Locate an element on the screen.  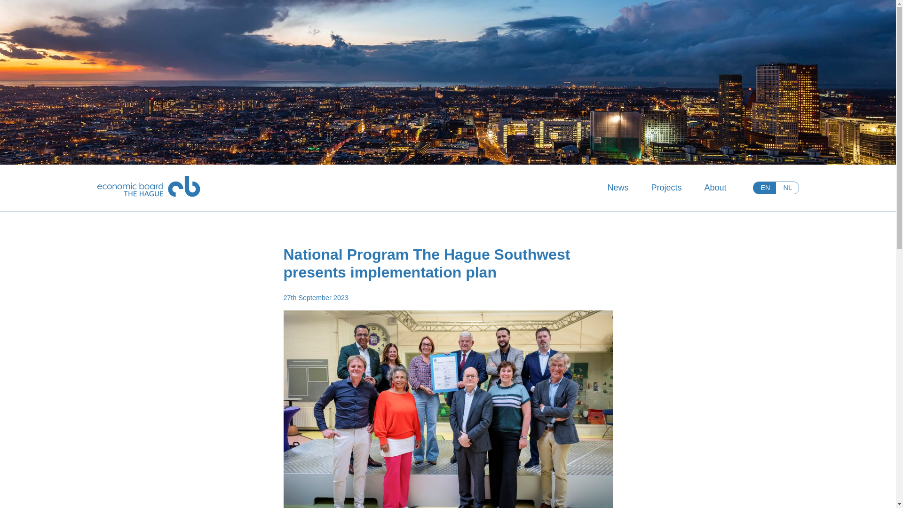
About is located at coordinates (715, 187).